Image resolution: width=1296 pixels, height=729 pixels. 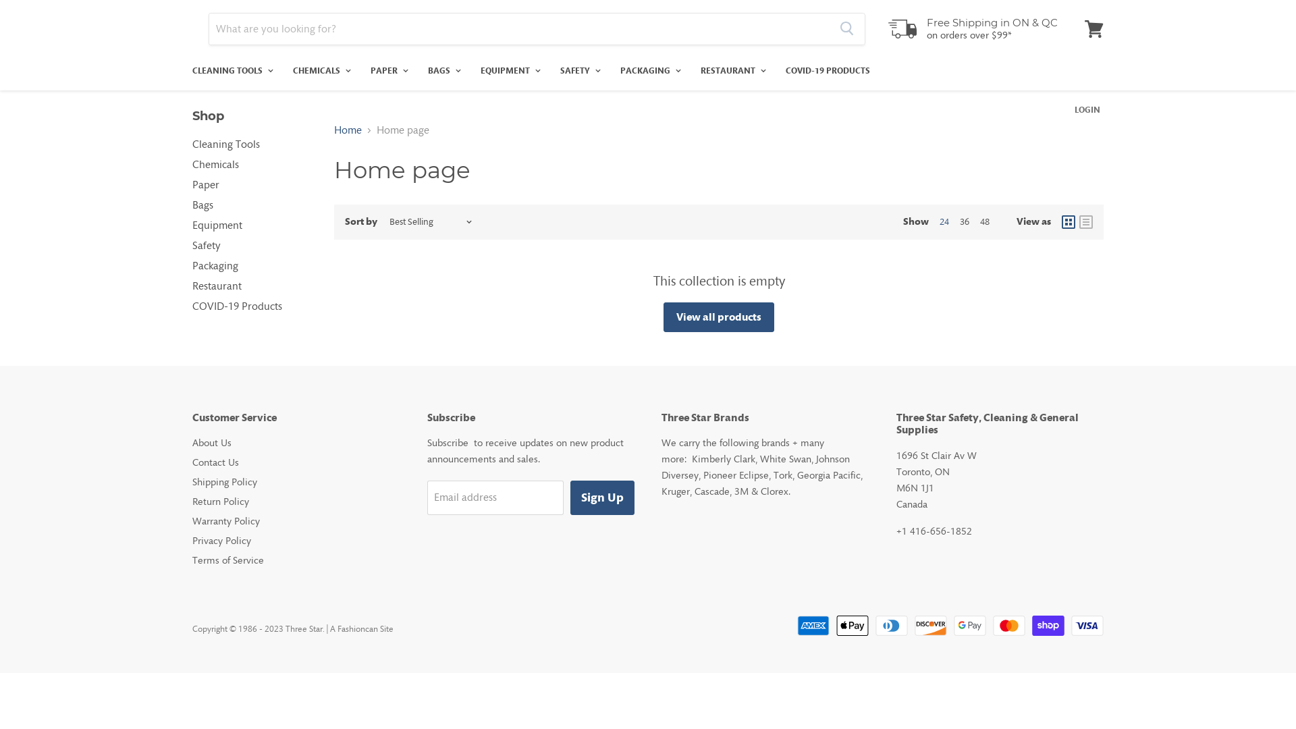 What do you see at coordinates (226, 144) in the screenshot?
I see `Cleaning Tools` at bounding box center [226, 144].